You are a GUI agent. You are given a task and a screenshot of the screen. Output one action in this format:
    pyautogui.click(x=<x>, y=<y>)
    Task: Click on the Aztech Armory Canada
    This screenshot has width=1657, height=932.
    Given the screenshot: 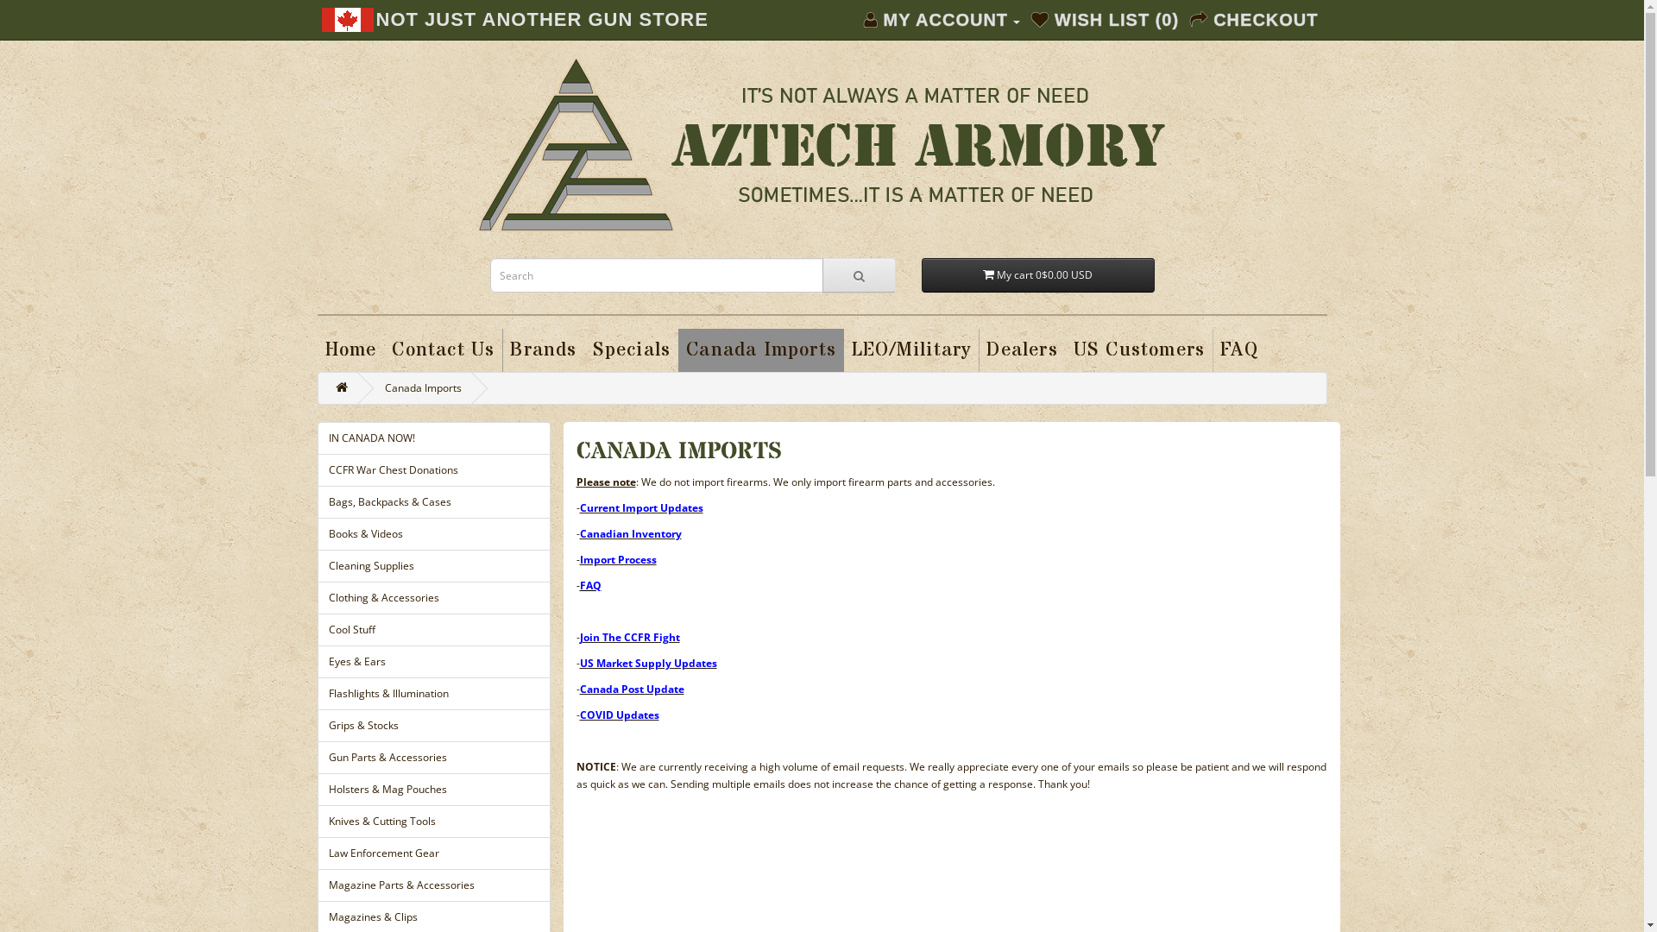 What is the action you would take?
    pyautogui.click(x=822, y=145)
    